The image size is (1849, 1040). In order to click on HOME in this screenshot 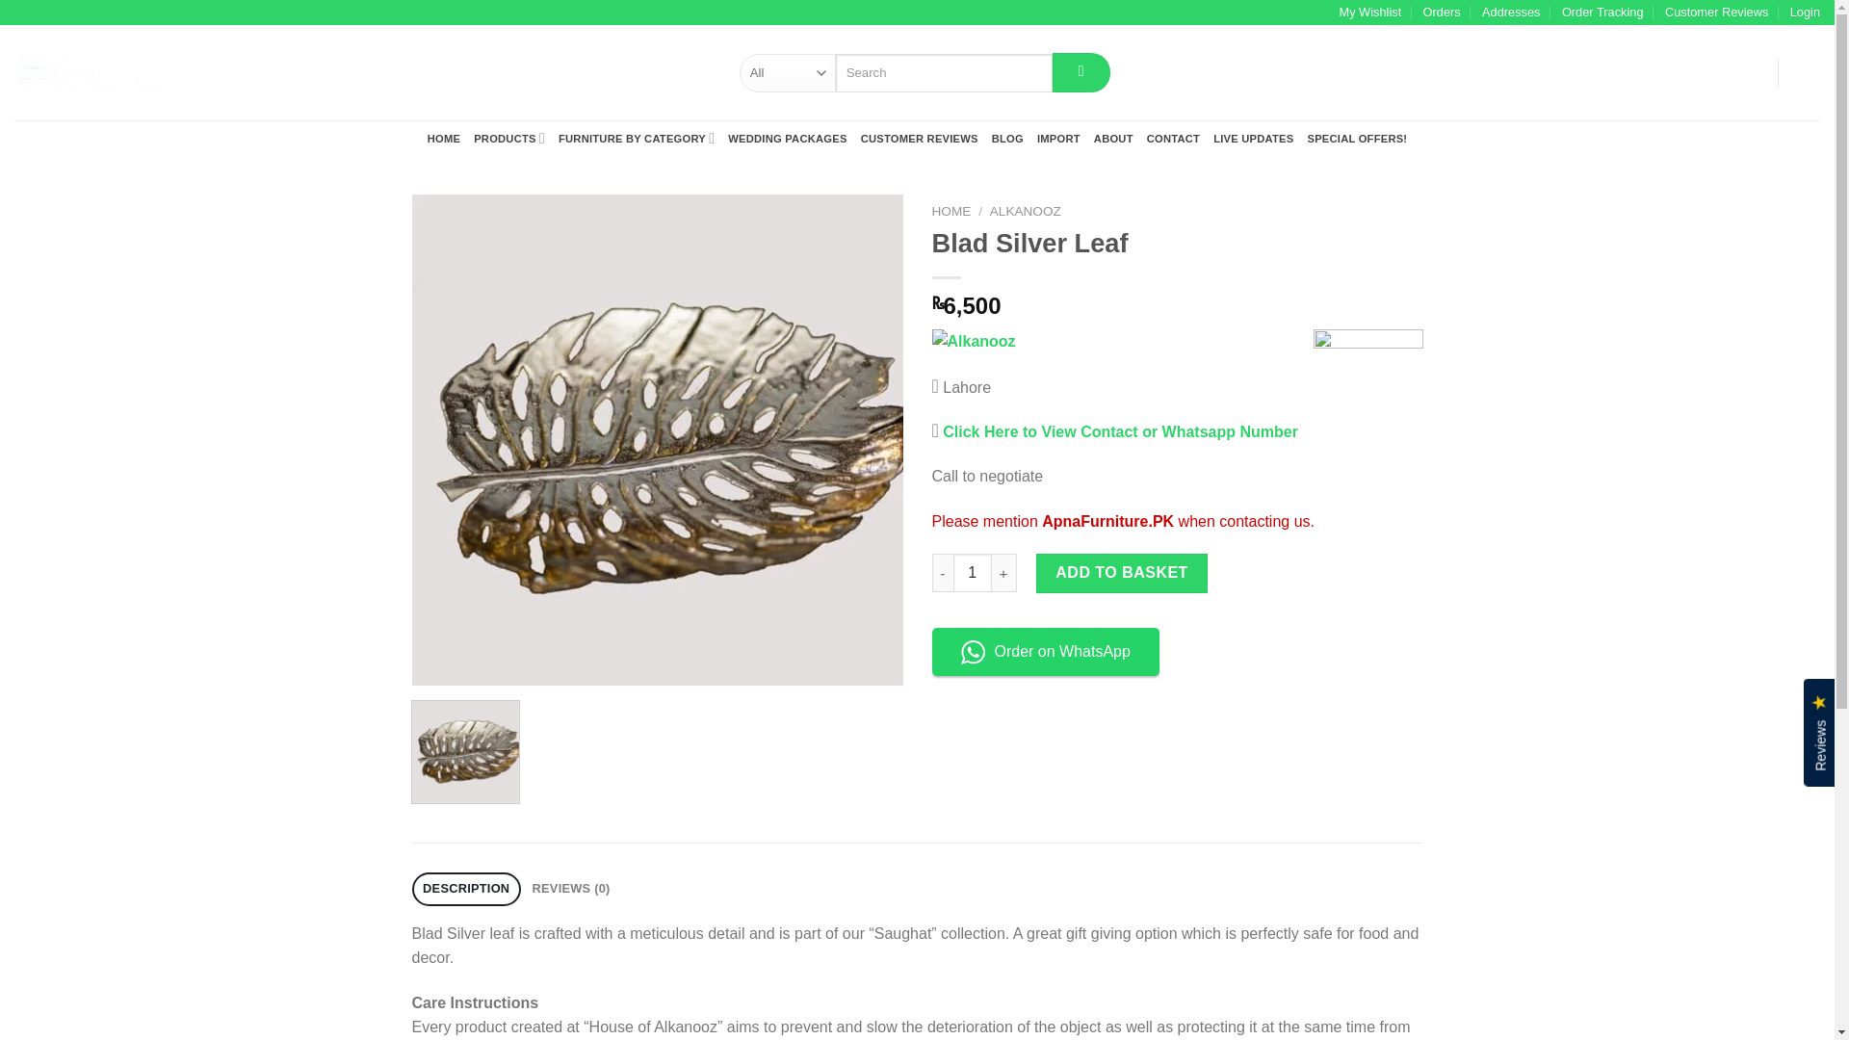, I will do `click(443, 139)`.